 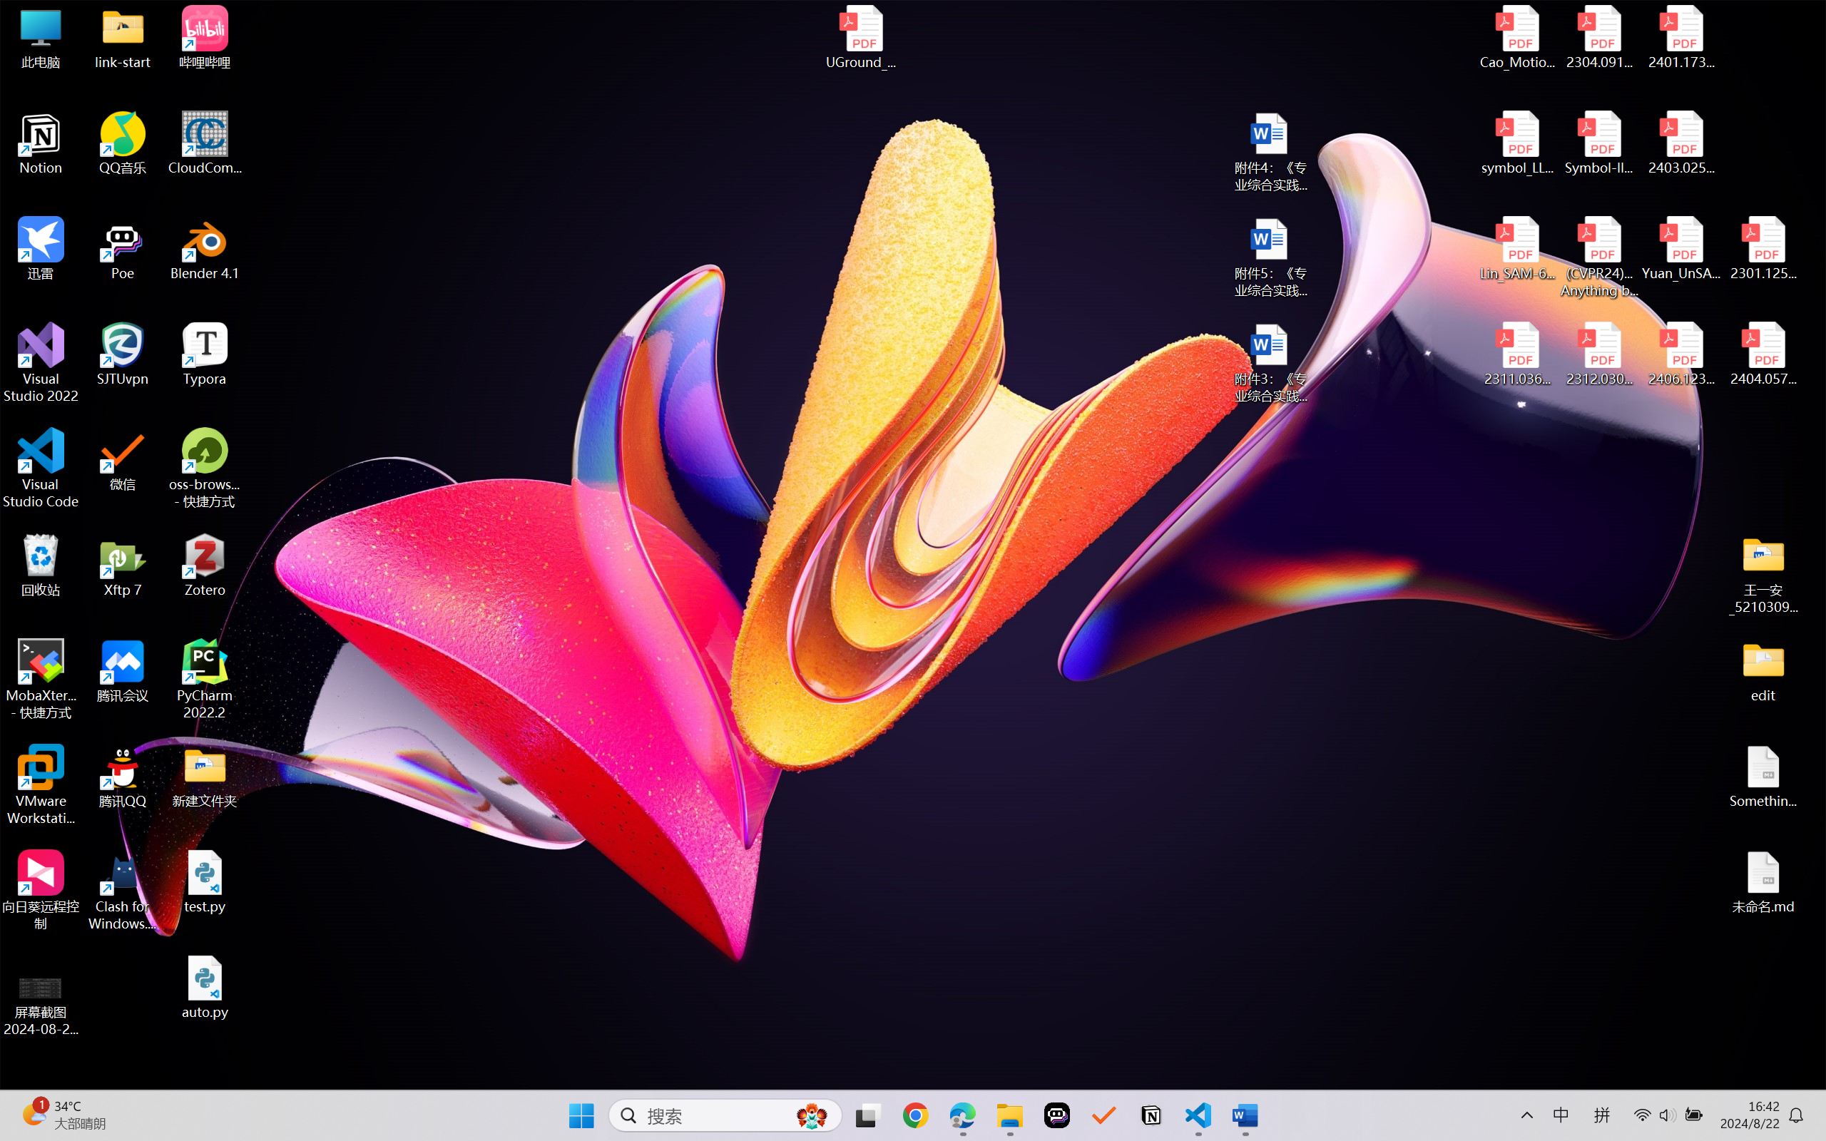 I want to click on auto.py, so click(x=205, y=988).